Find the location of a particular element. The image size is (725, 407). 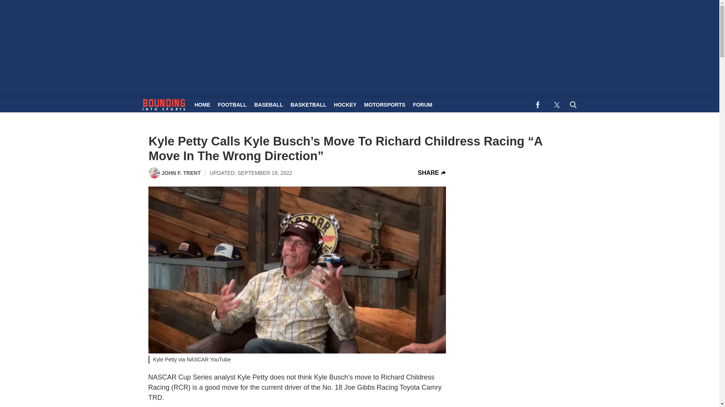

BASKETBALL is located at coordinates (308, 105).